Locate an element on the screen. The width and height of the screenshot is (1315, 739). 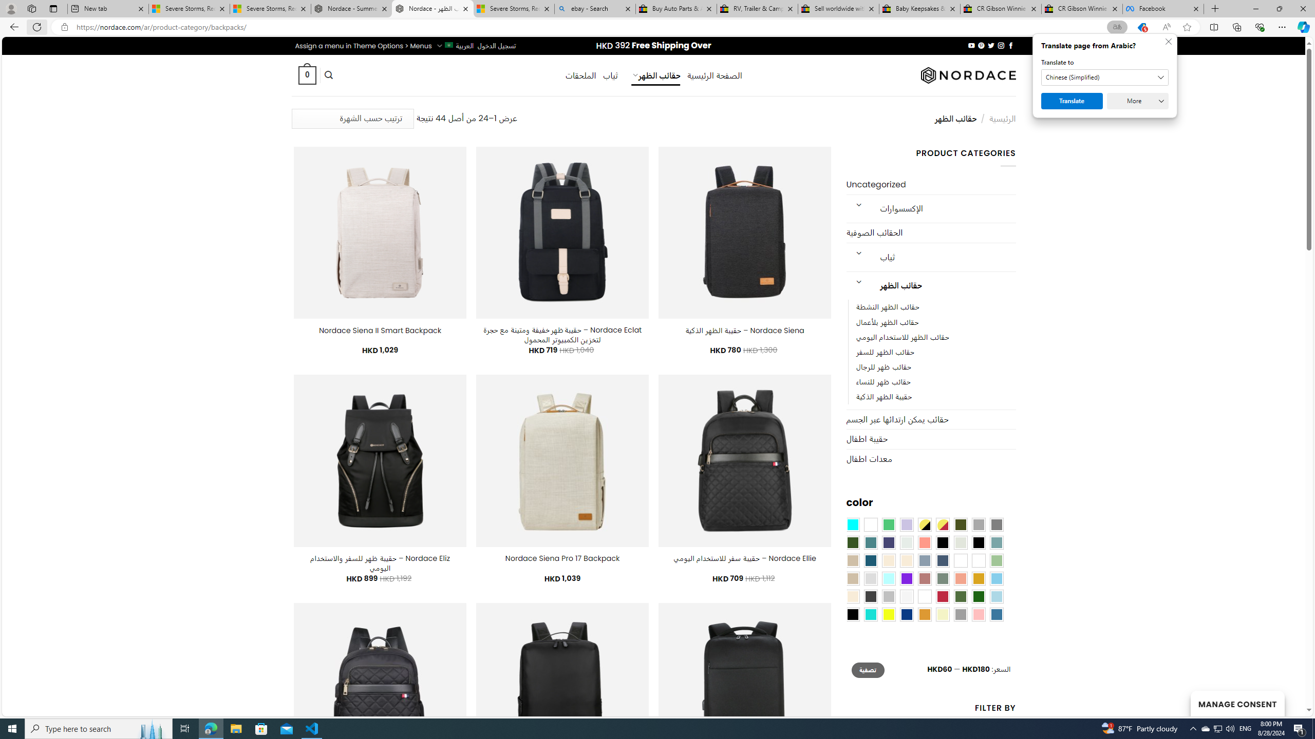
Follow on Pinterest is located at coordinates (981, 45).